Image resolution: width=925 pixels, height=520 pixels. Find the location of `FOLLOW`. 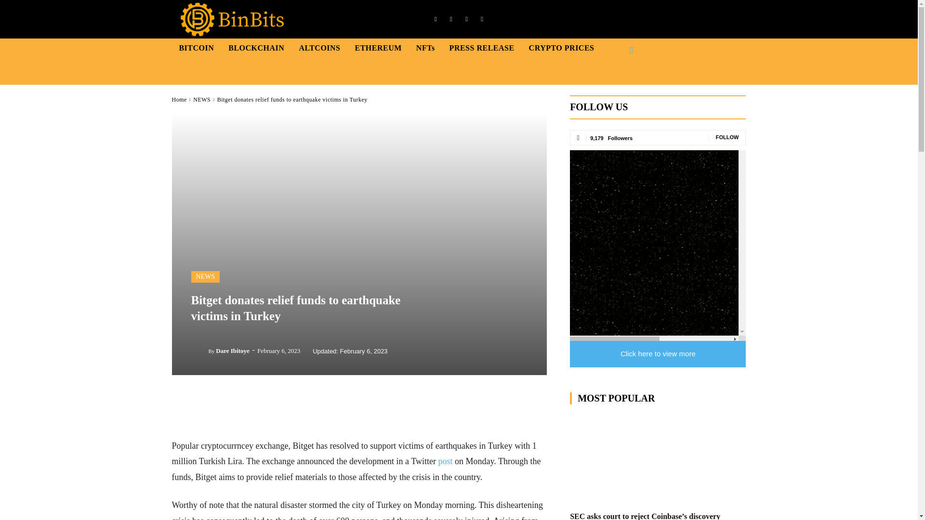

FOLLOW is located at coordinates (727, 137).